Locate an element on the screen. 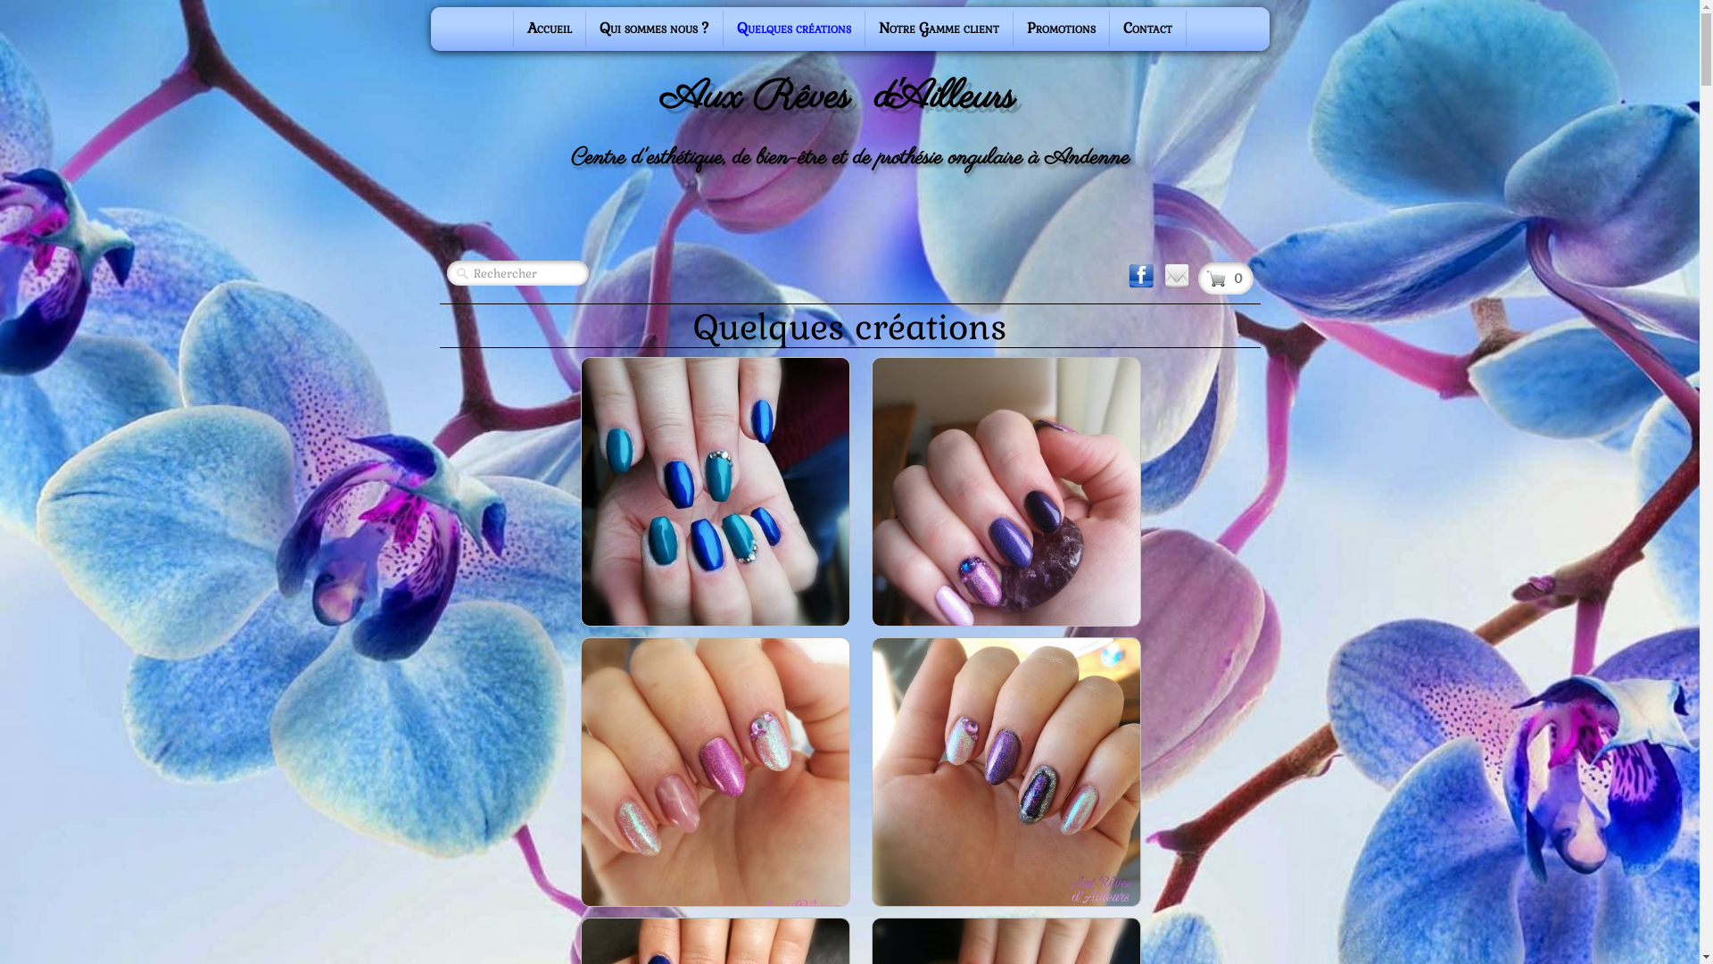 This screenshot has width=1713, height=964. Promotions is located at coordinates (1062, 29).